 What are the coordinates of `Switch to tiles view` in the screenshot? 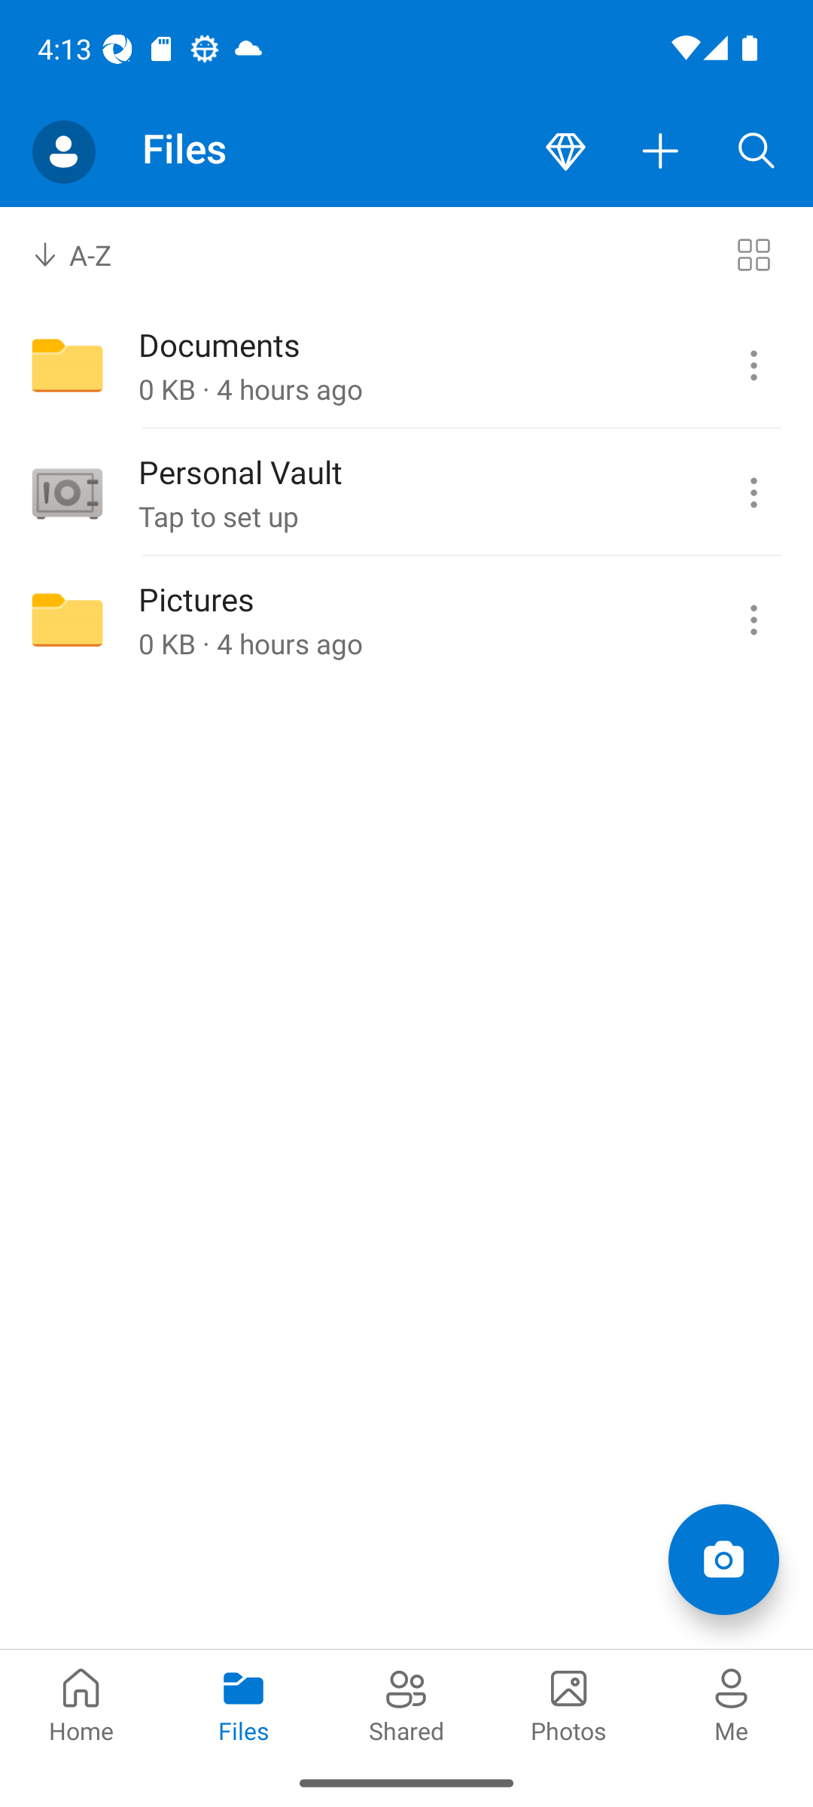 It's located at (753, 254).